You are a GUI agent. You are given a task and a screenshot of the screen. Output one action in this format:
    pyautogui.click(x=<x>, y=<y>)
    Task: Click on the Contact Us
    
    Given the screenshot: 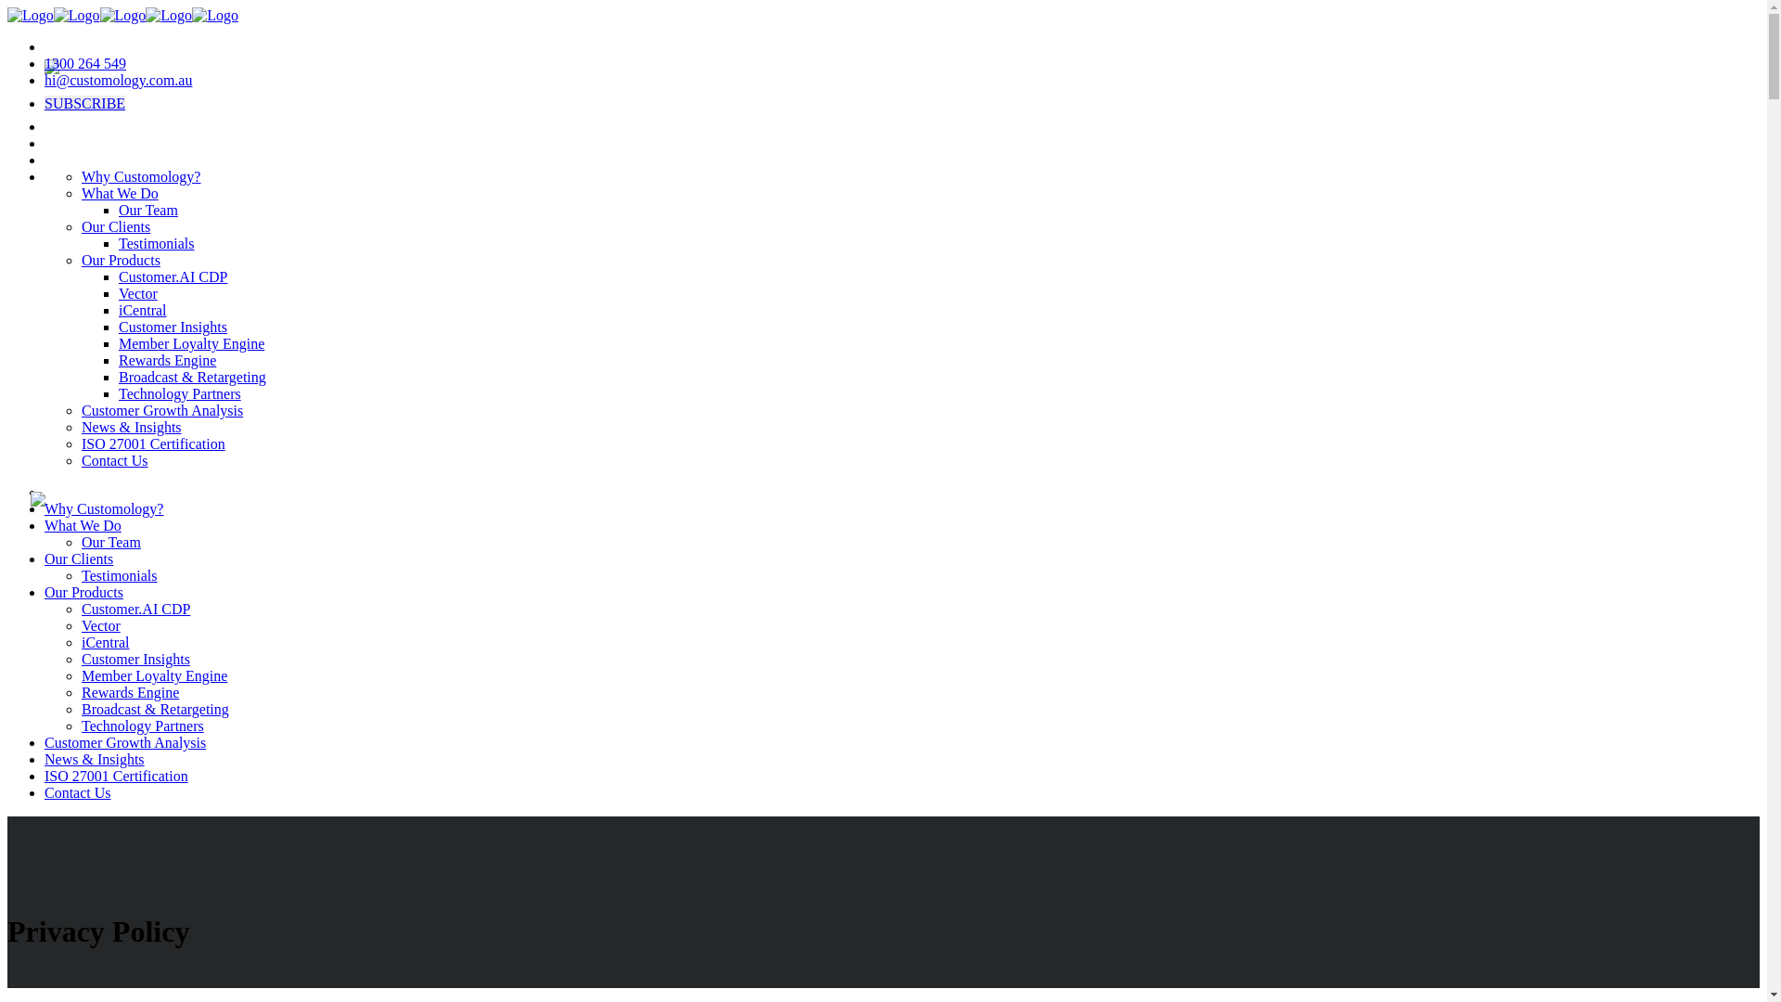 What is the action you would take?
    pyautogui.click(x=78, y=792)
    